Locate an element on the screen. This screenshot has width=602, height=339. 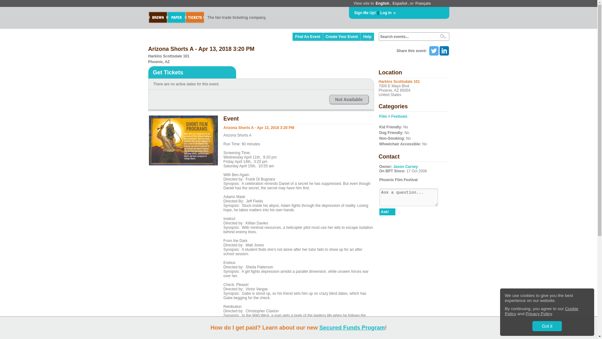
Cookie Policy is located at coordinates (541, 311).